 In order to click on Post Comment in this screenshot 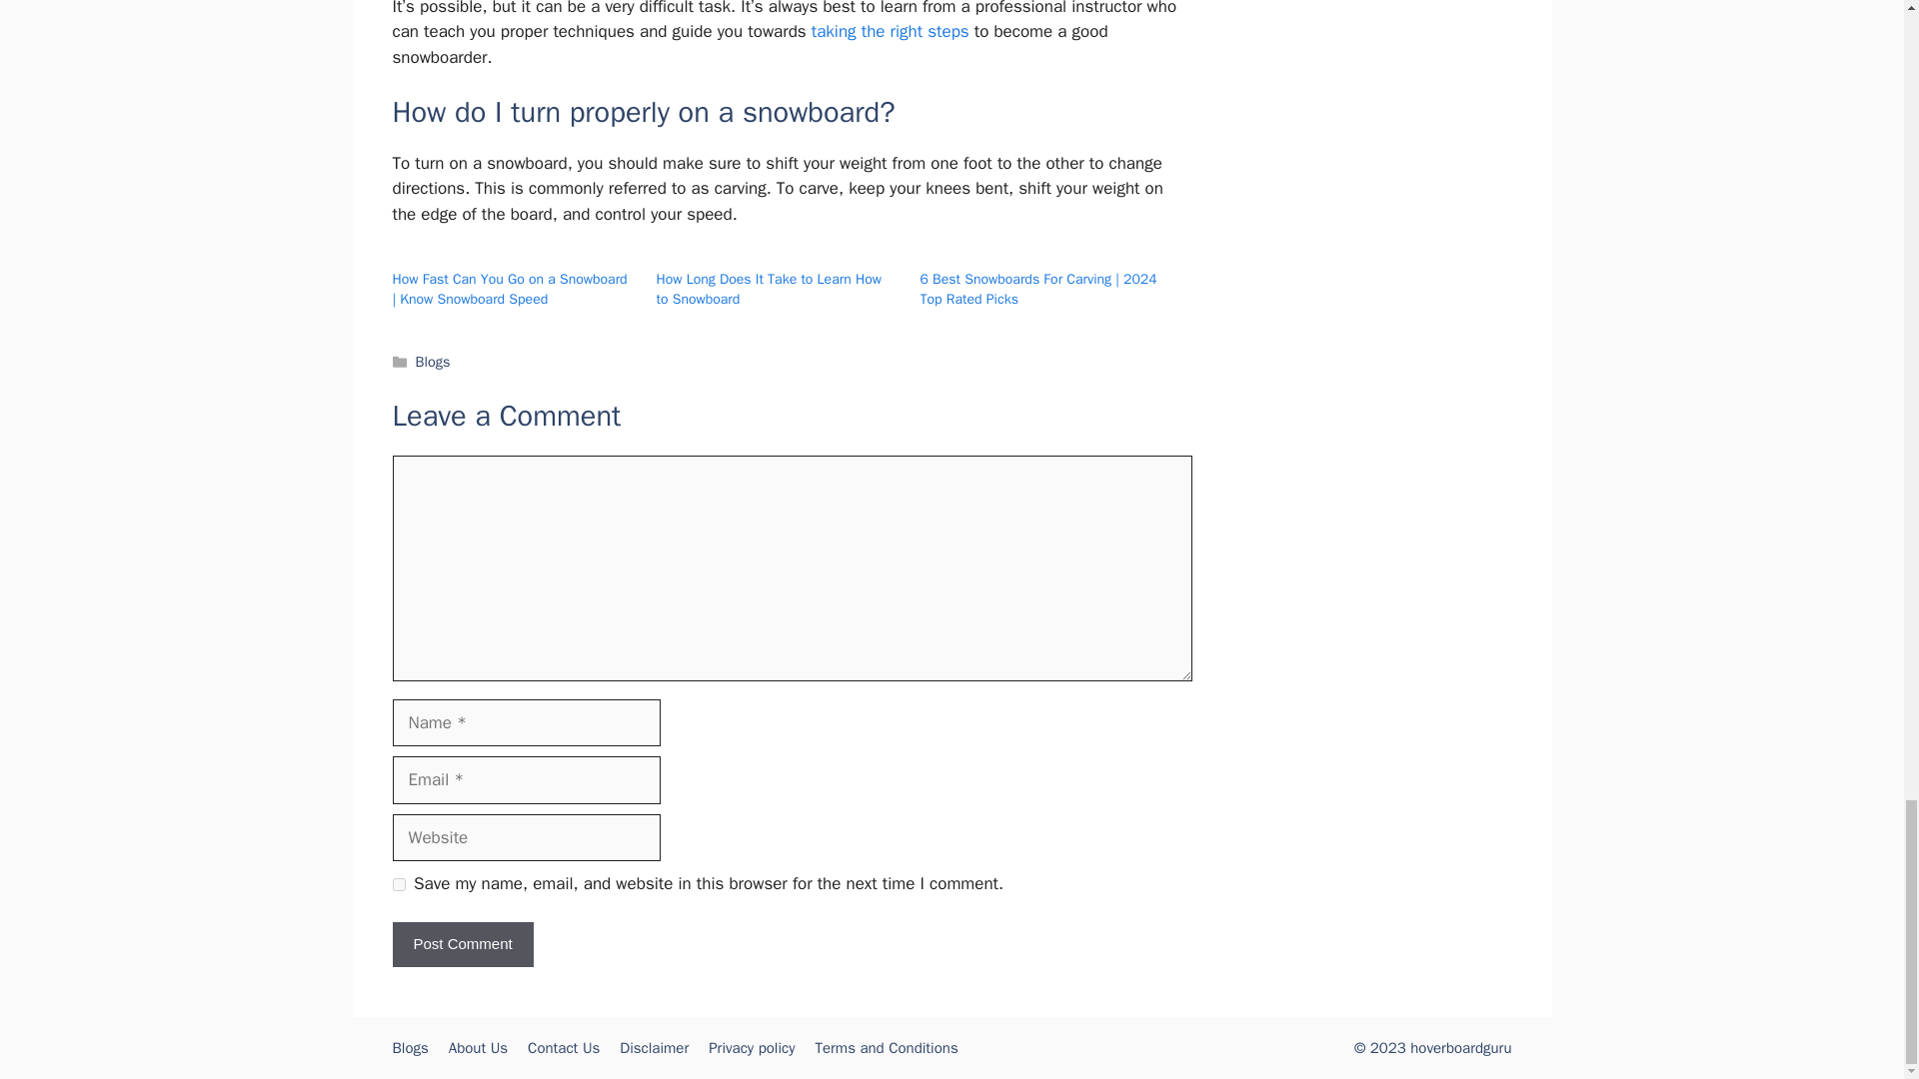, I will do `click(462, 944)`.